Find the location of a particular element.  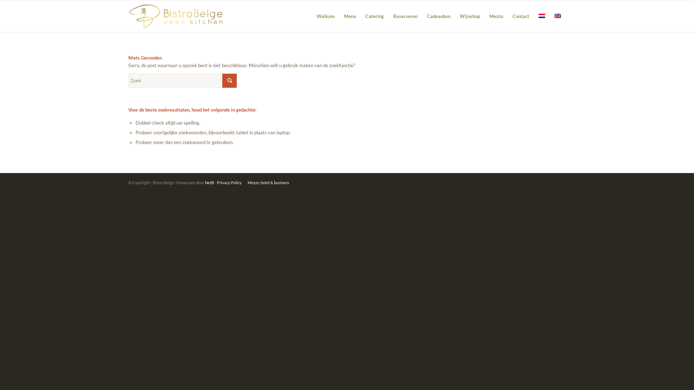

Catering is located at coordinates (374, 16).